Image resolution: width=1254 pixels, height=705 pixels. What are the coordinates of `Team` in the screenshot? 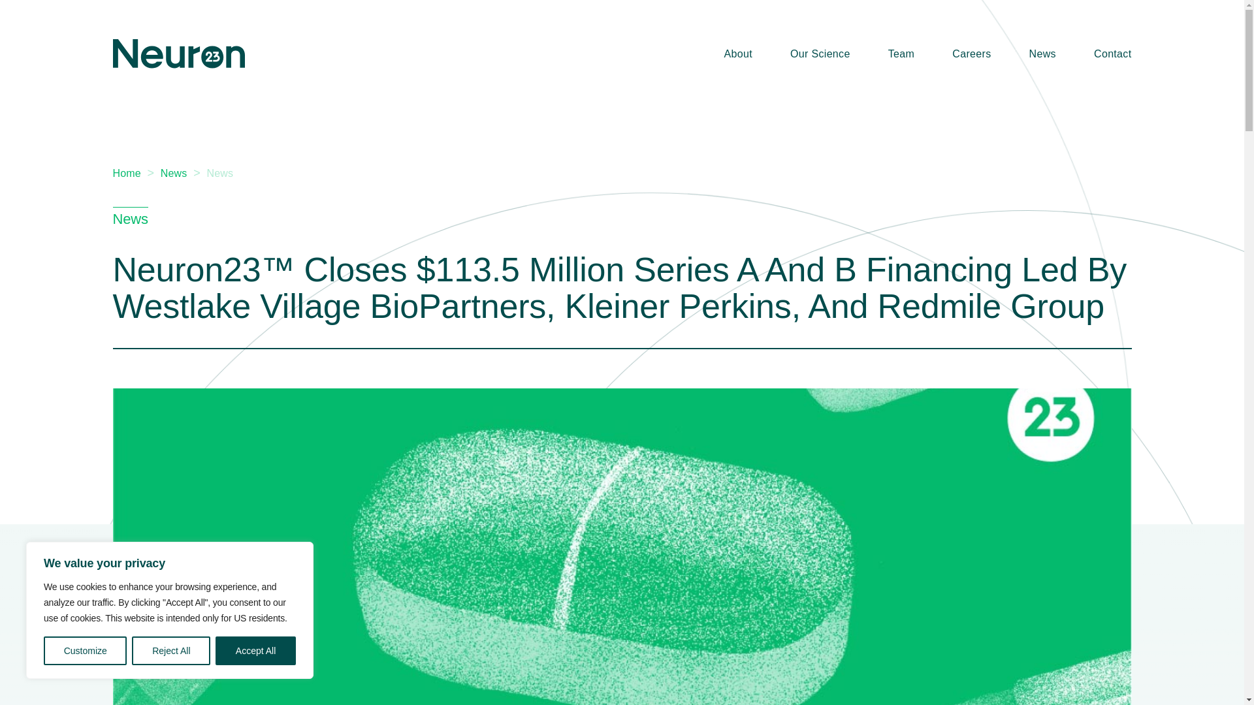 It's located at (901, 54).